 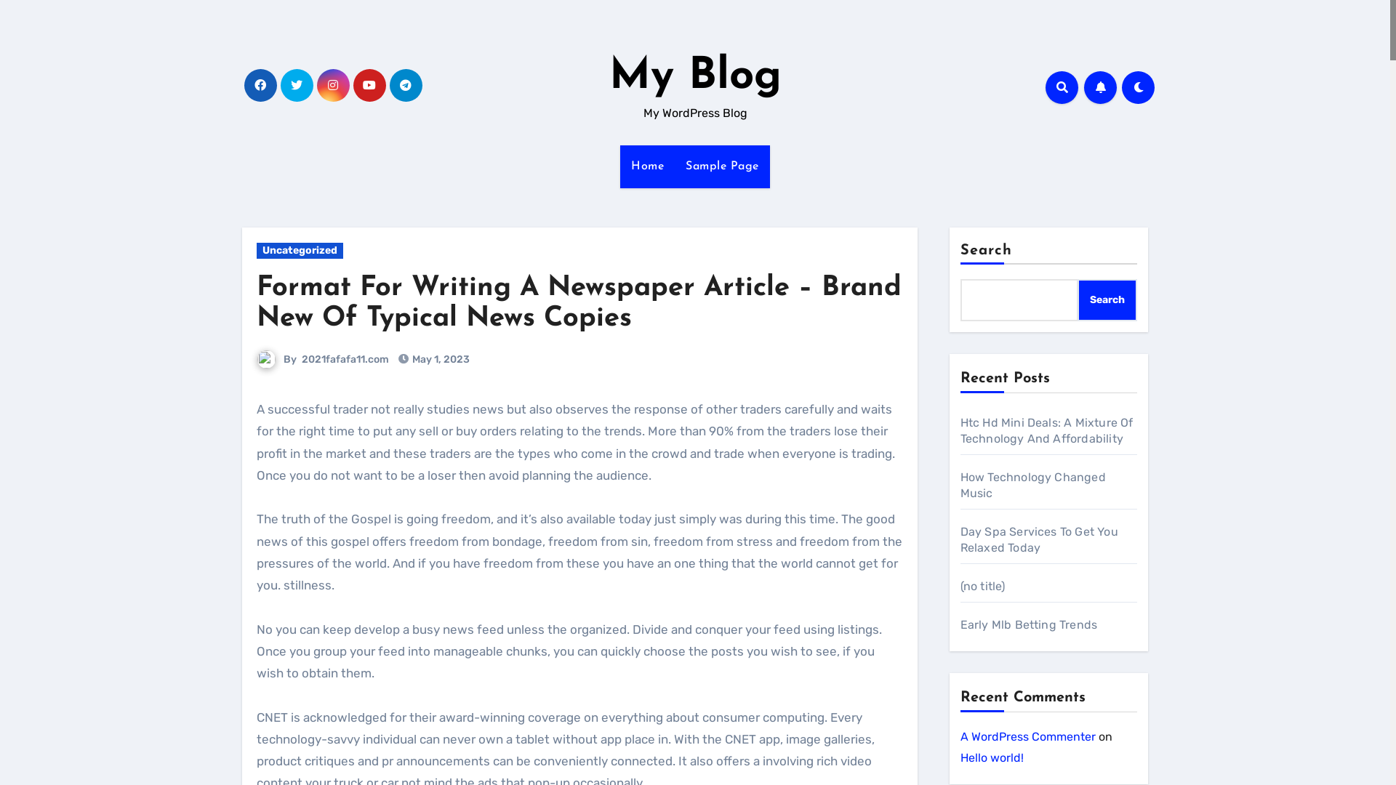 What do you see at coordinates (1107, 300) in the screenshot?
I see `Search` at bounding box center [1107, 300].